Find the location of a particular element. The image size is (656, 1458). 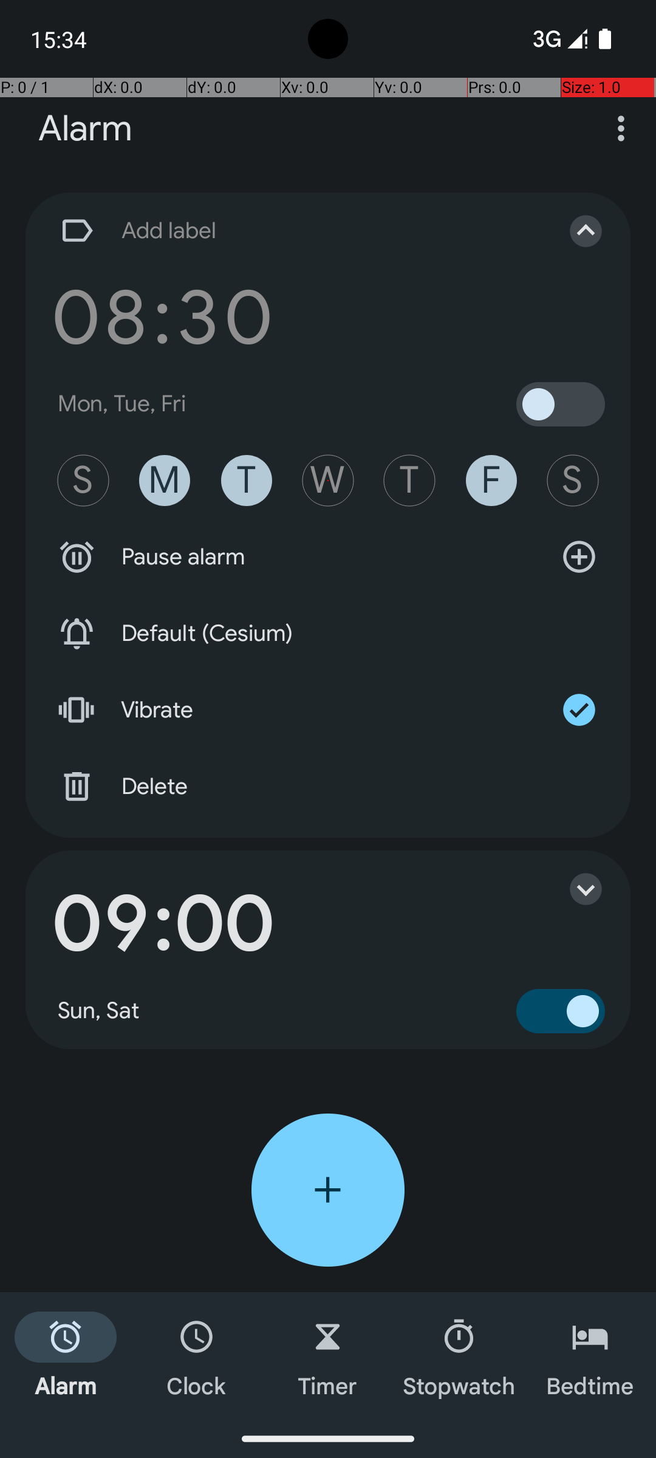

Collapse alarm is located at coordinates (573, 231).